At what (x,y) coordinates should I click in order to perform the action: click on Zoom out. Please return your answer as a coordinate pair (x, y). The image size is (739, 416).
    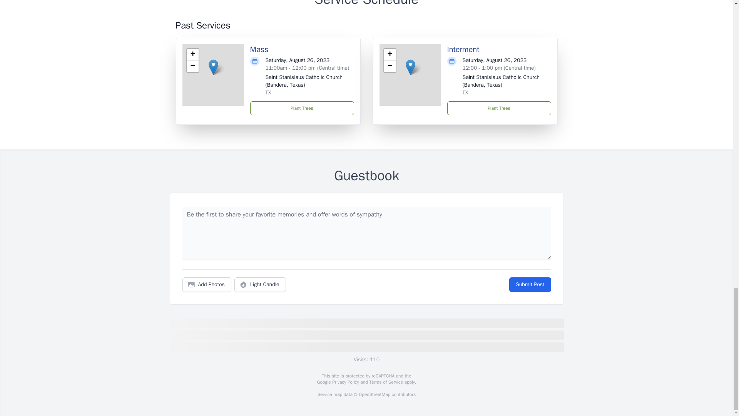
    Looking at the image, I should click on (390, 66).